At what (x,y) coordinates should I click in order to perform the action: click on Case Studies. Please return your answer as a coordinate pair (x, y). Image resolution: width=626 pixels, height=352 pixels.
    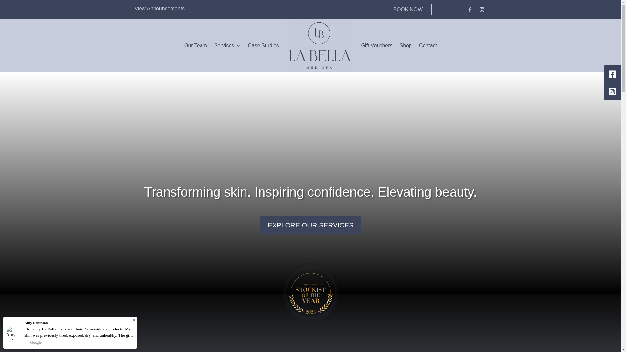
    Looking at the image, I should click on (263, 46).